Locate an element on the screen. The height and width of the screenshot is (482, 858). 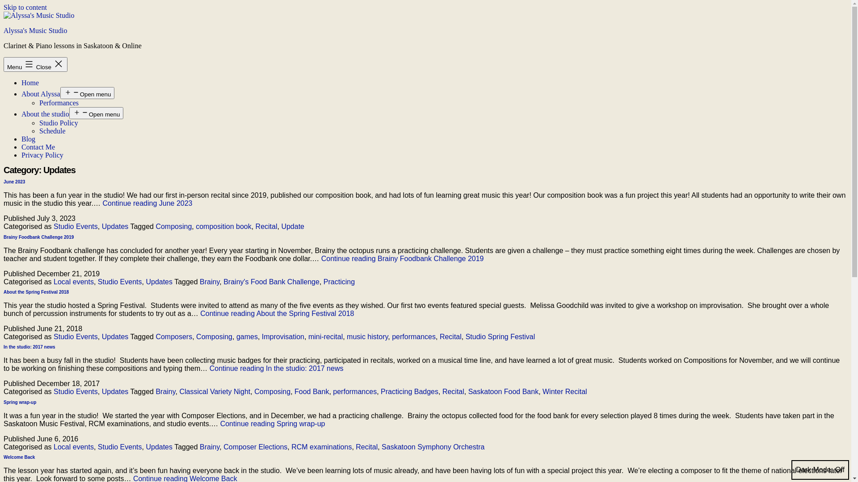
Studio Events is located at coordinates (76, 227).